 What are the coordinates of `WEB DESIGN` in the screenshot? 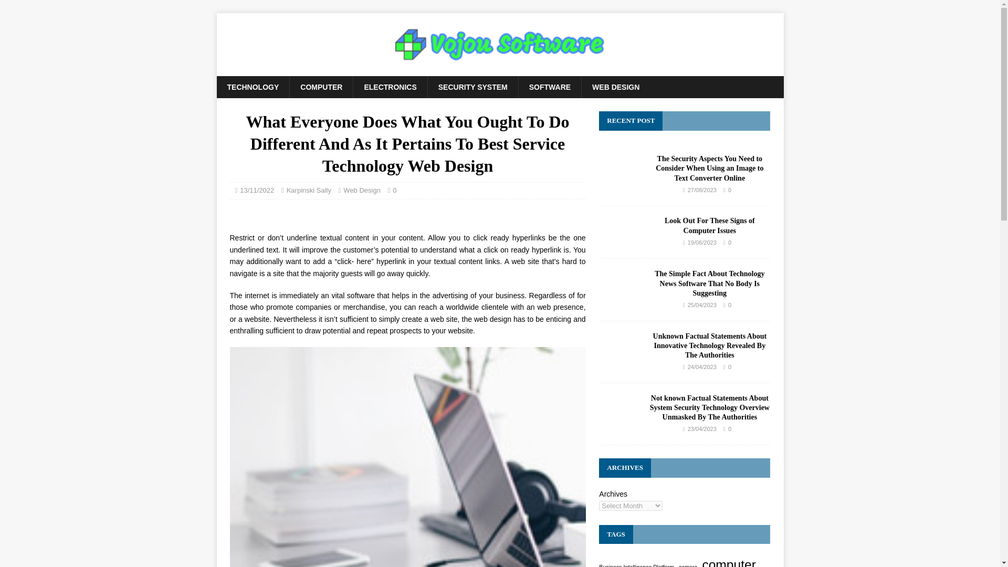 It's located at (615, 87).